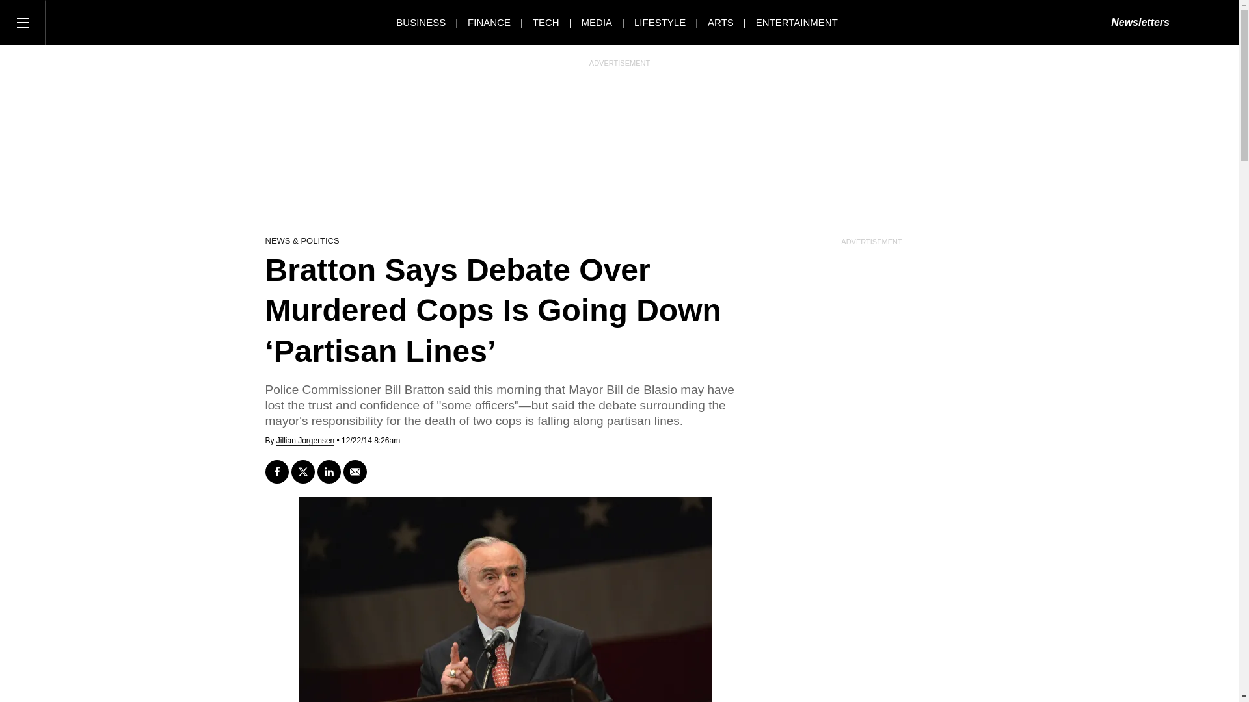 Image resolution: width=1249 pixels, height=702 pixels. I want to click on FINANCE, so click(489, 22).